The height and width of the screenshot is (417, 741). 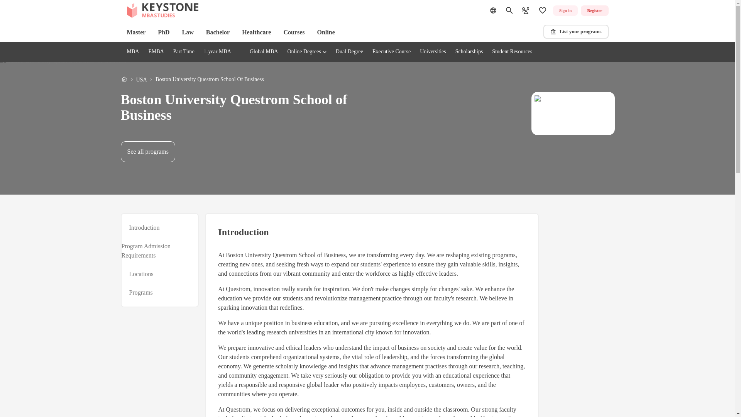 I want to click on Universities, so click(x=433, y=52).